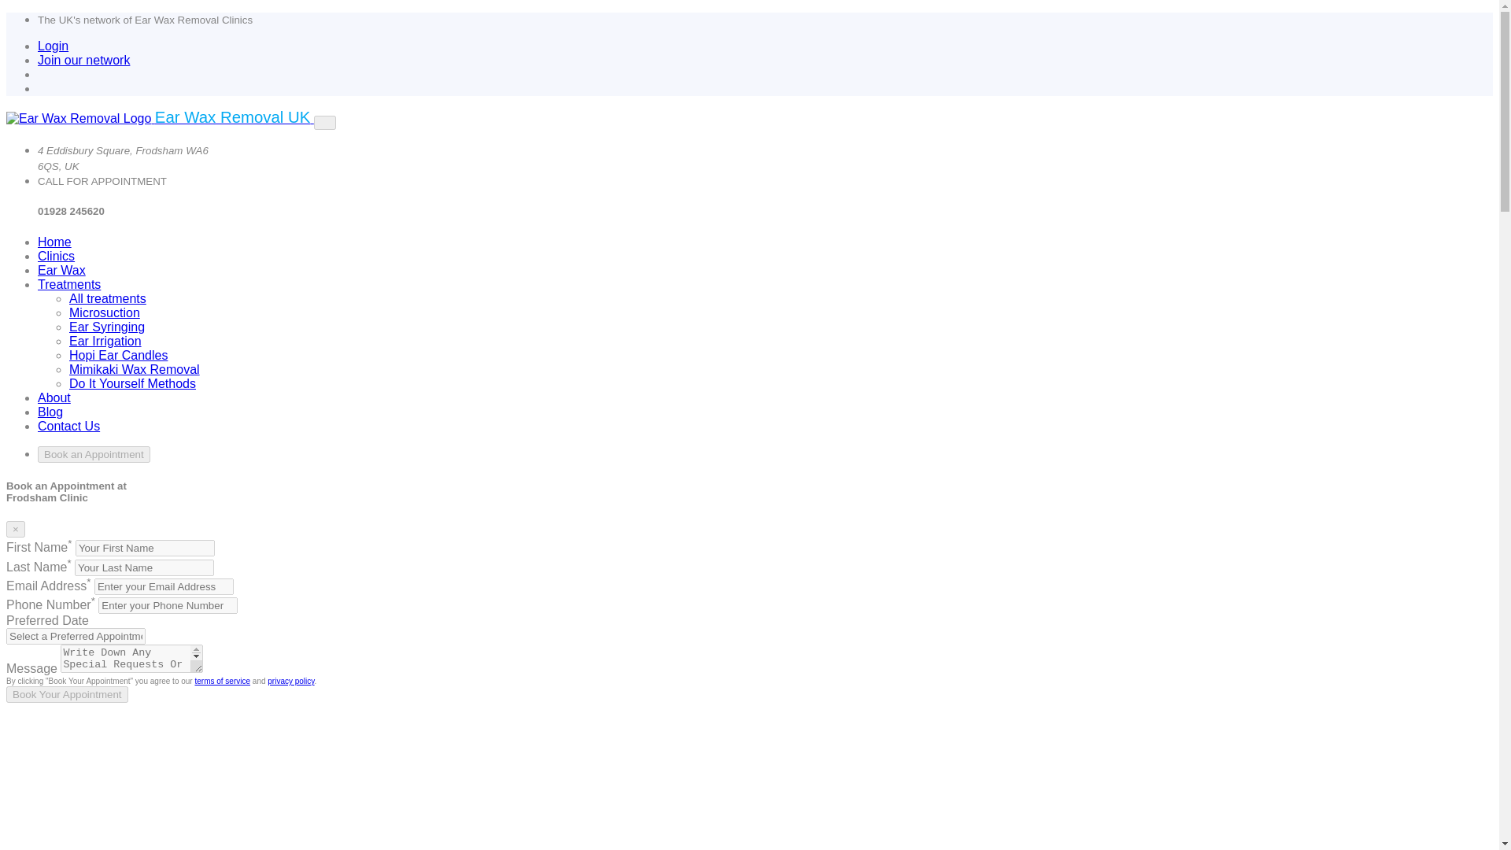 Image resolution: width=1511 pixels, height=850 pixels. I want to click on Home, so click(54, 242).